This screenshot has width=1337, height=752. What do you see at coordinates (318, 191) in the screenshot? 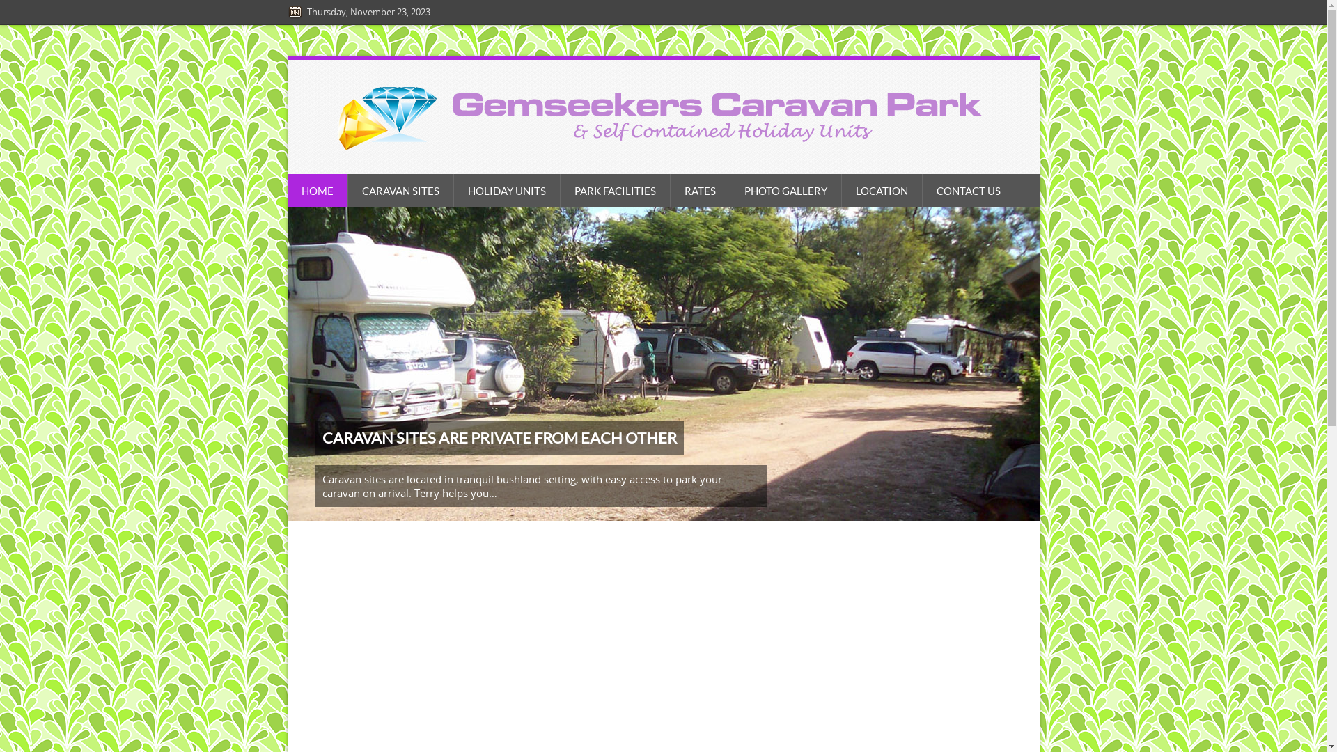
I see `HOME` at bounding box center [318, 191].